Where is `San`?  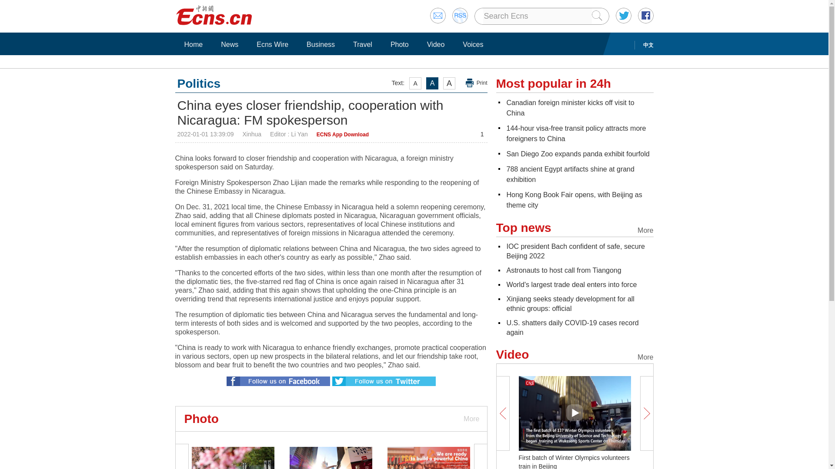 San is located at coordinates (578, 154).